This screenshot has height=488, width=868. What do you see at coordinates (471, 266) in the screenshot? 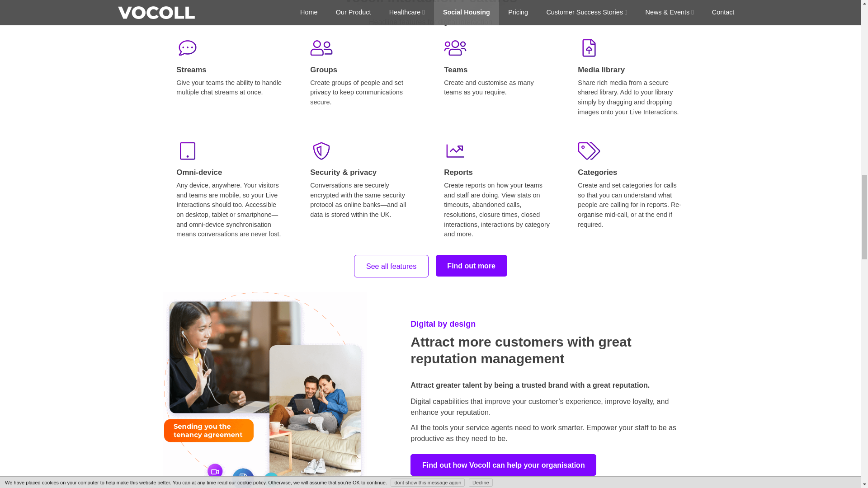
I see `Find out more` at bounding box center [471, 266].